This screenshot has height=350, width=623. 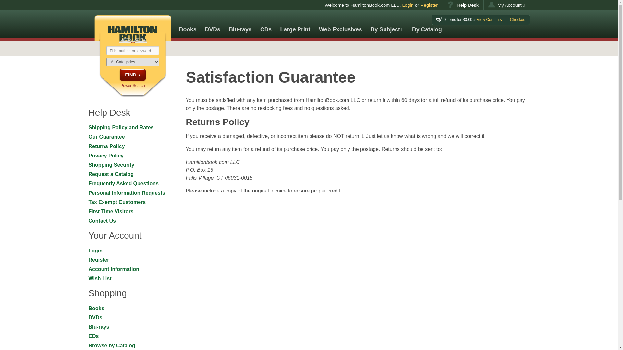 What do you see at coordinates (295, 24) in the screenshot?
I see `Large Print` at bounding box center [295, 24].